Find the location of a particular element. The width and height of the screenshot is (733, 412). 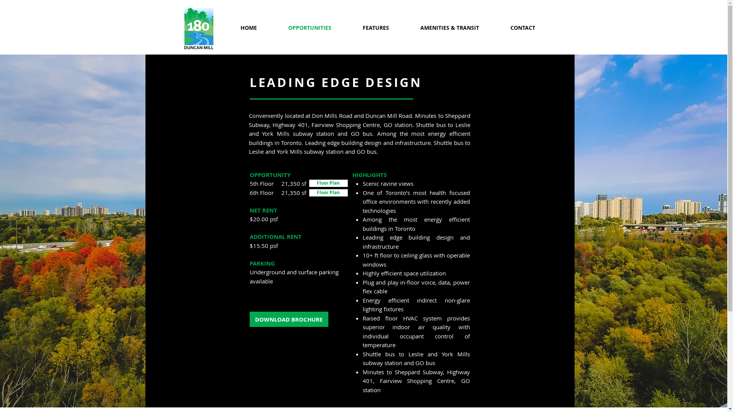

DOWNLOAD BROCHURE is located at coordinates (289, 319).